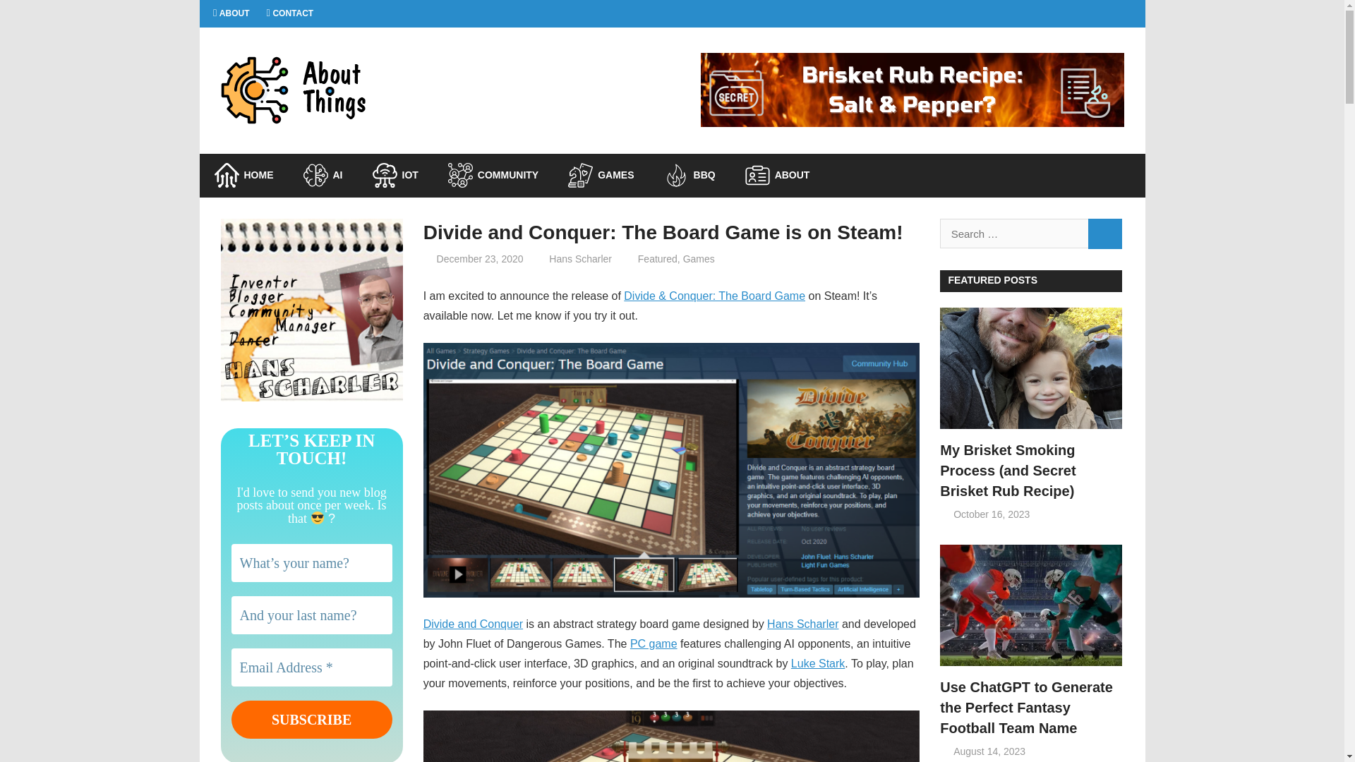 The image size is (1355, 762). Describe the element at coordinates (778, 175) in the screenshot. I see `ABOUT` at that location.